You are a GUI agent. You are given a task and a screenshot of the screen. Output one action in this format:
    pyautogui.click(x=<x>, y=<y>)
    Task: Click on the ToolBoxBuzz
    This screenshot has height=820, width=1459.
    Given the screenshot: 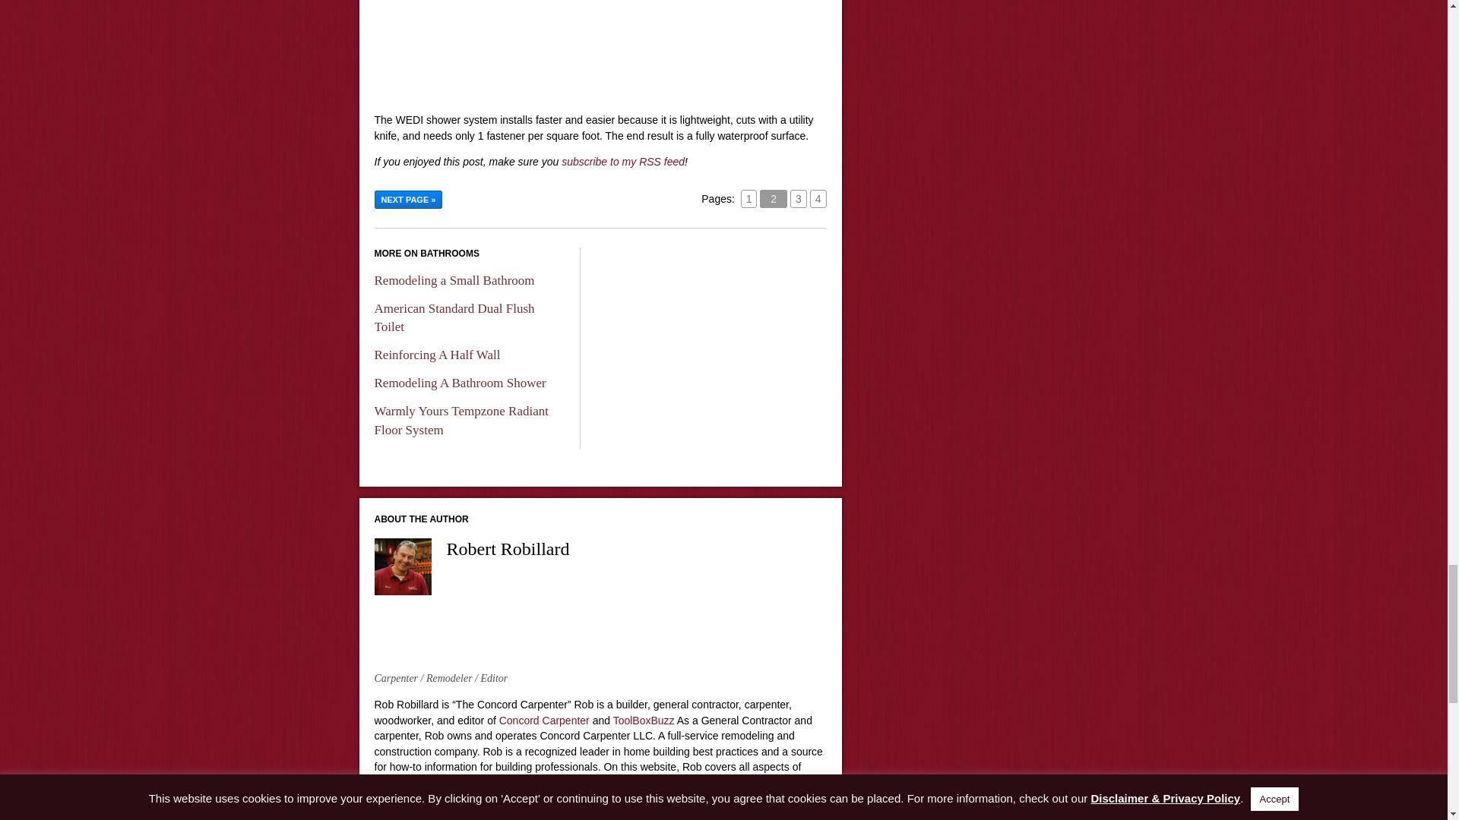 What is the action you would take?
    pyautogui.click(x=643, y=720)
    